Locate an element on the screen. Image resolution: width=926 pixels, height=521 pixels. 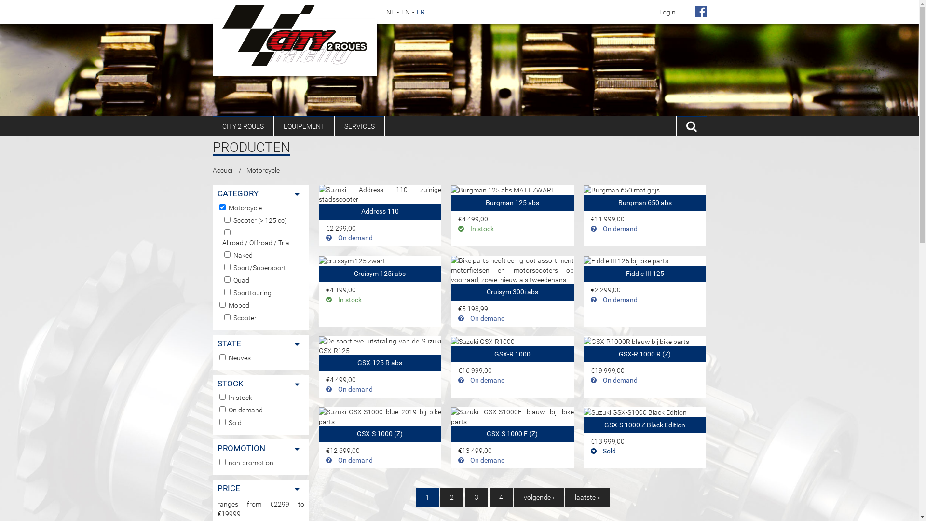
Suzuki GSX-S1000F blauw is located at coordinates (512, 417).